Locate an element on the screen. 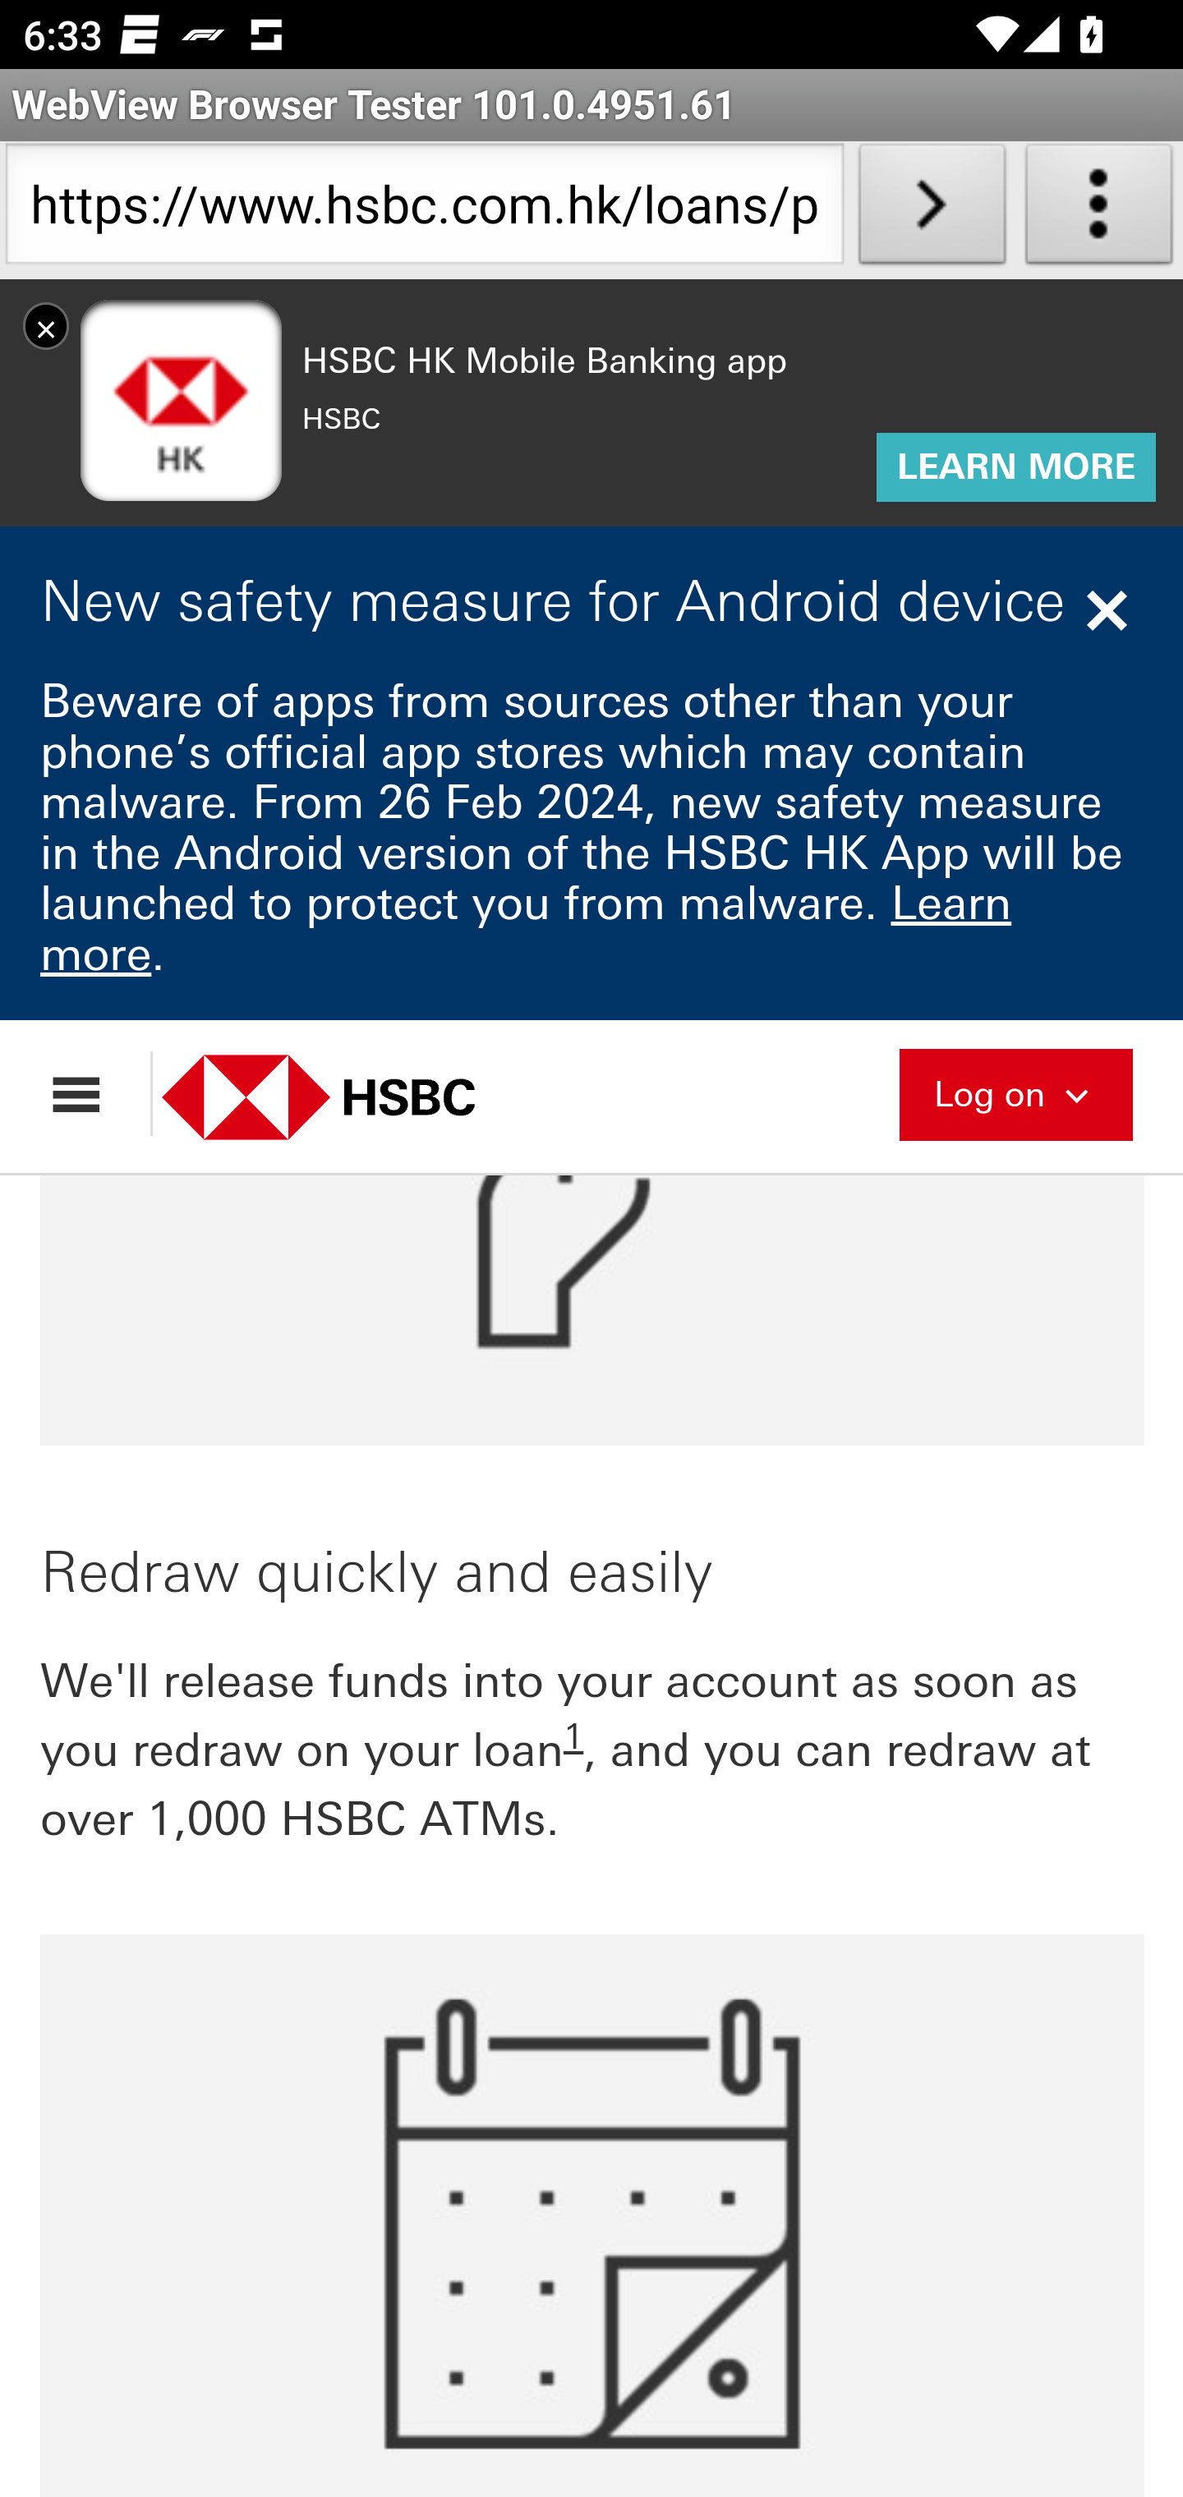 The image size is (1183, 2497). HSBC Hong Kong Bank is located at coordinates (353, 1096).